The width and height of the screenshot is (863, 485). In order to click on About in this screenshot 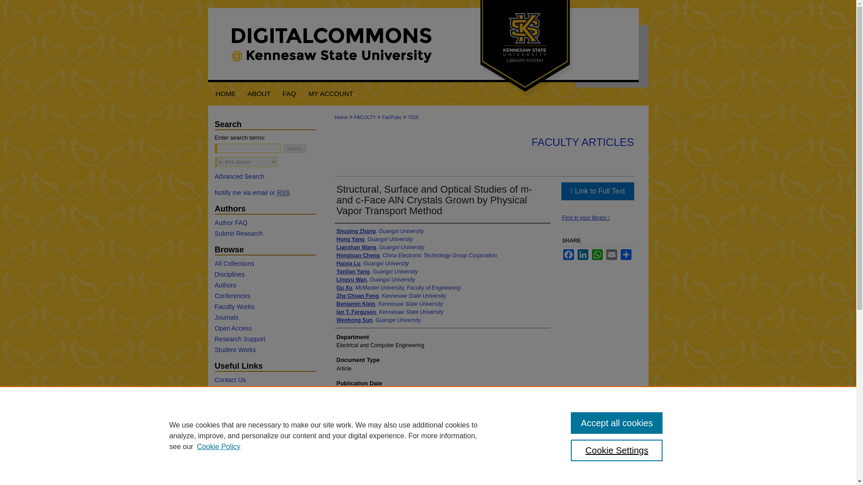, I will do `click(259, 93)`.